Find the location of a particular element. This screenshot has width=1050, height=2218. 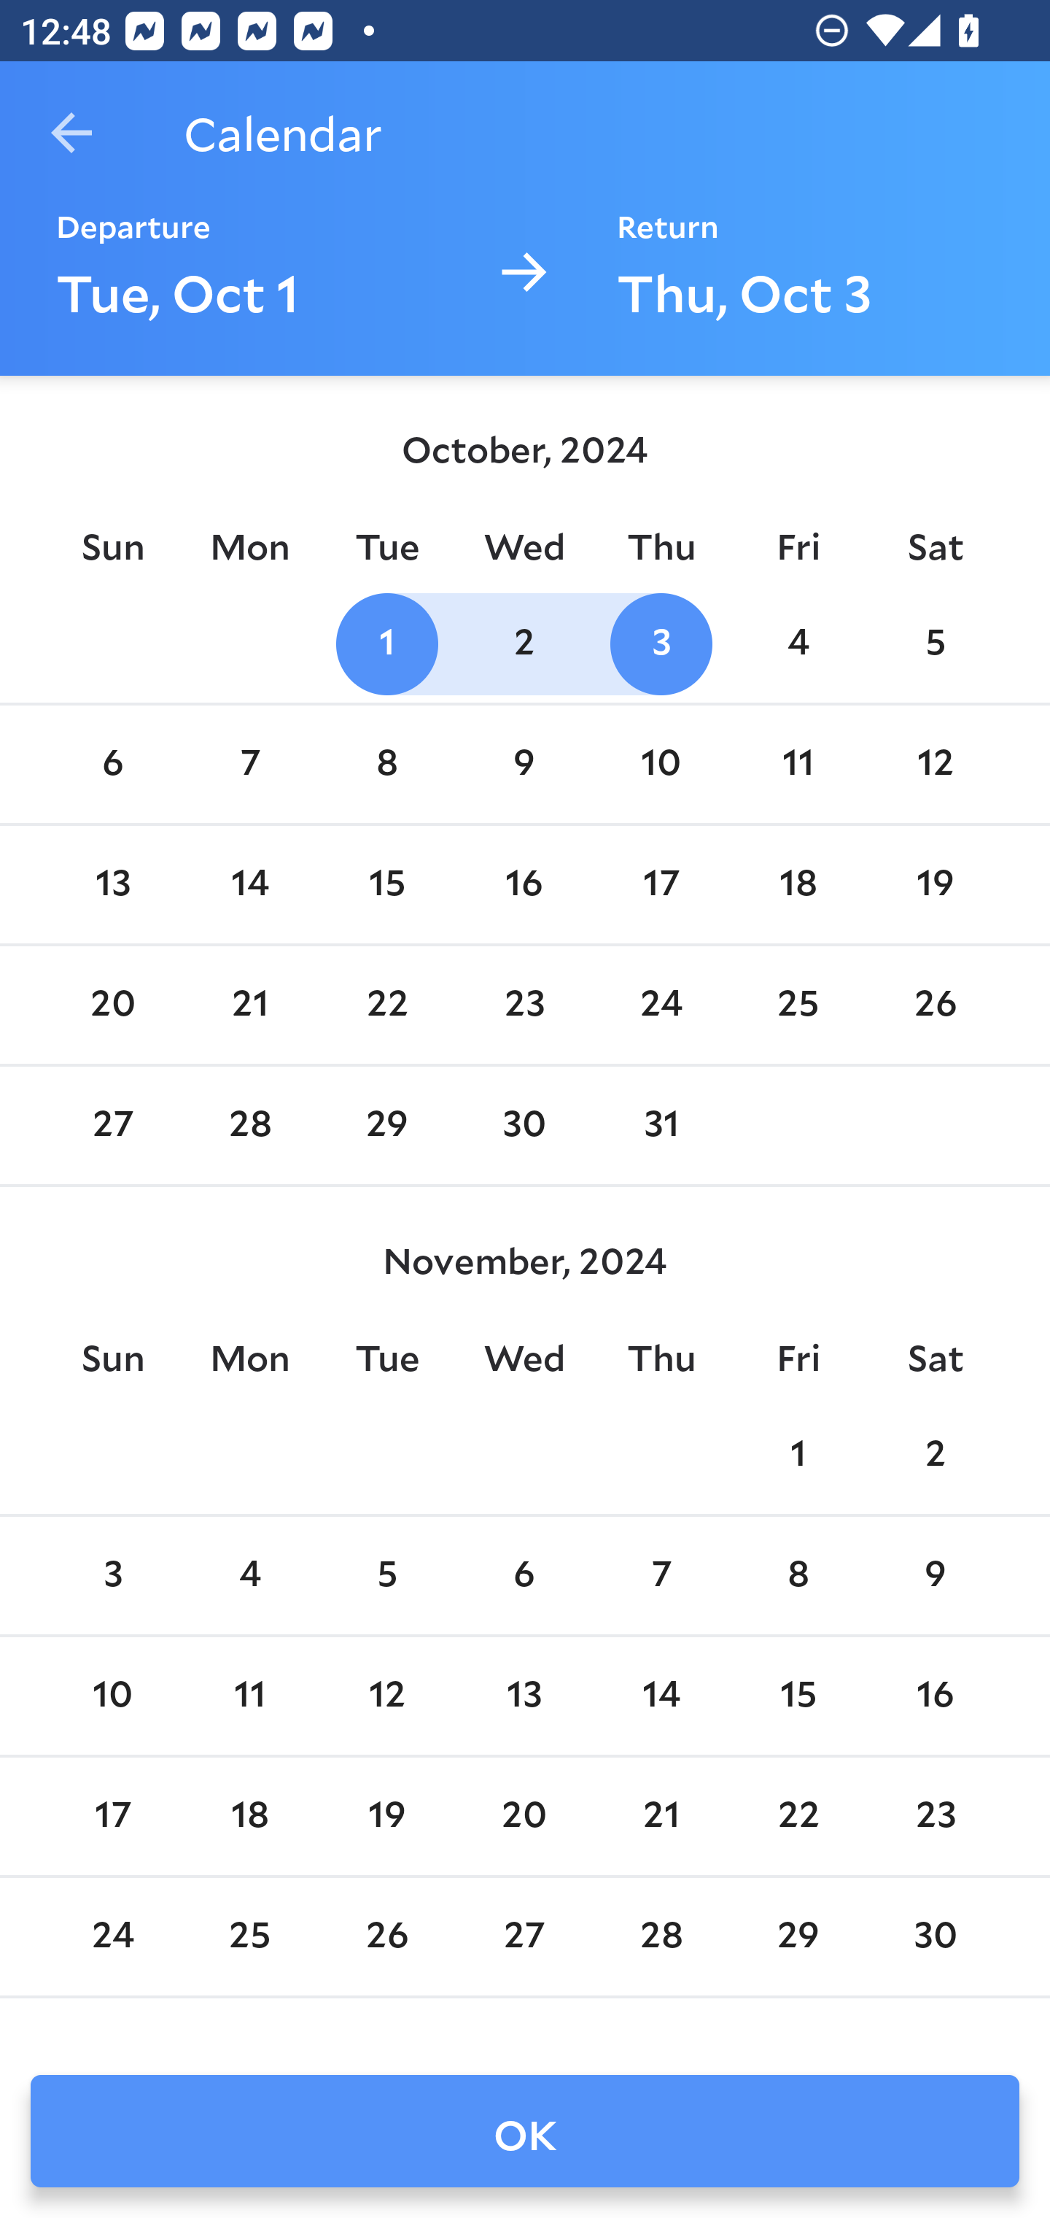

29 is located at coordinates (798, 1936).